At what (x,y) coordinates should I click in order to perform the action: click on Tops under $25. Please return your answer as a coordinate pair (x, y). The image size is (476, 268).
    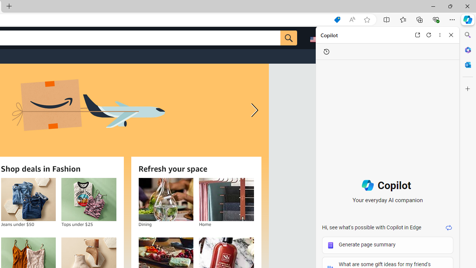
    Looking at the image, I should click on (89, 200).